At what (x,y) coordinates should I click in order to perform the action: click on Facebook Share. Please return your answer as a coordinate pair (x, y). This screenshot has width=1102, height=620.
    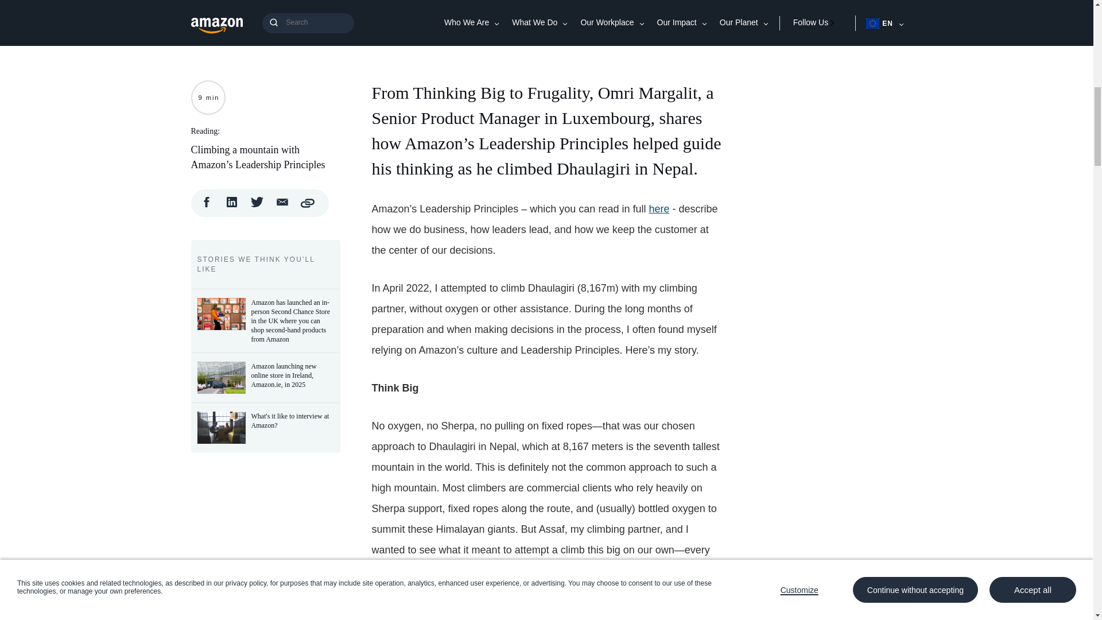
    Looking at the image, I should click on (207, 206).